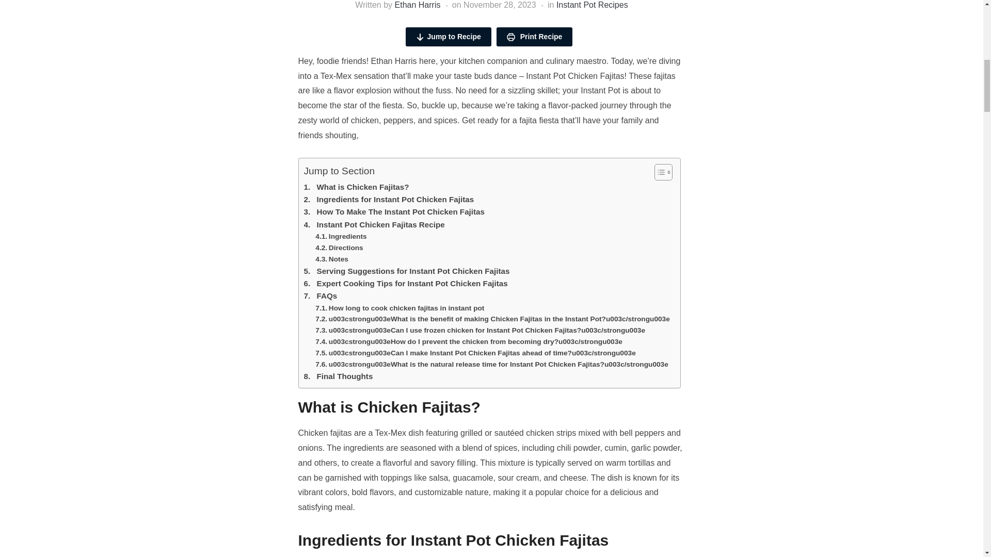 The height and width of the screenshot is (557, 991). What do you see at coordinates (339, 248) in the screenshot?
I see `Directions` at bounding box center [339, 248].